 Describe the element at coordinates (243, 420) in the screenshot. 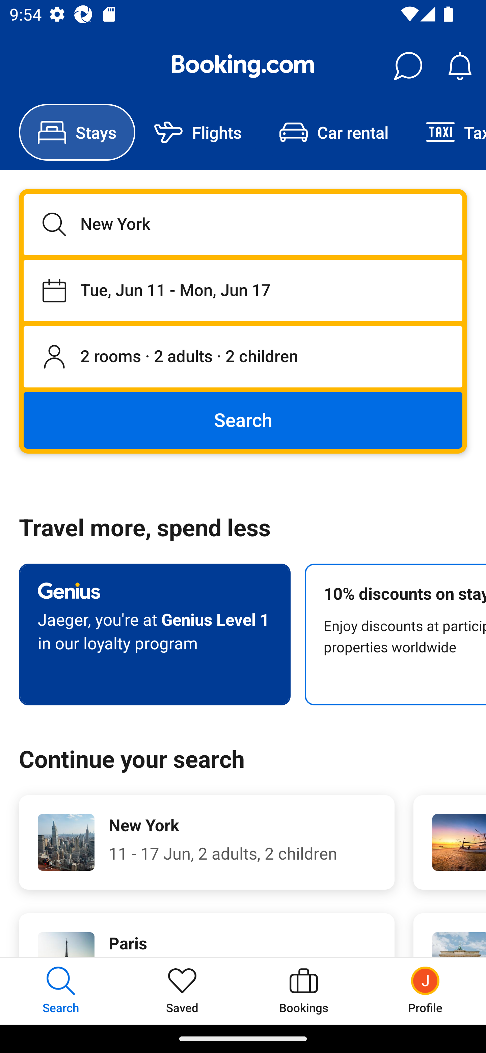

I see `Search` at that location.